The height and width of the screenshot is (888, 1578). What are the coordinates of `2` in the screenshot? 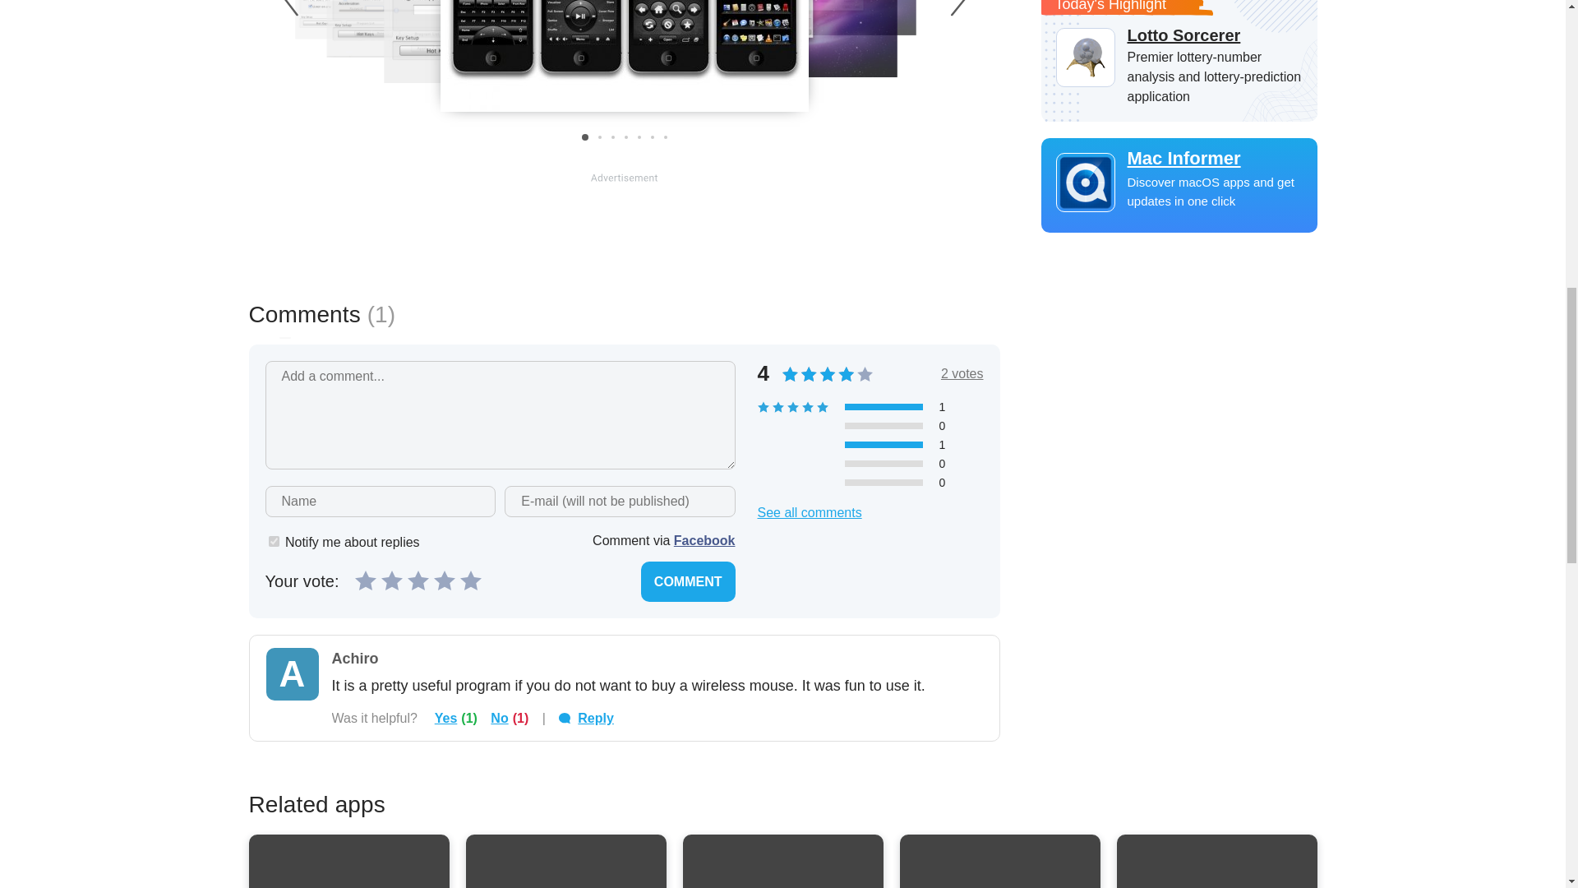 It's located at (391, 580).